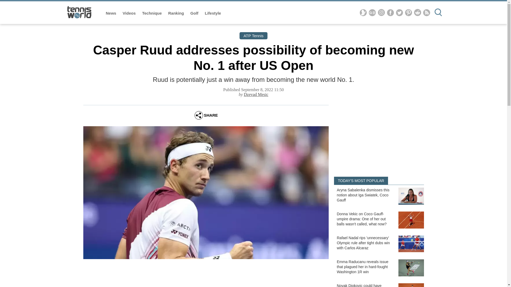 This screenshot has width=511, height=287. What do you see at coordinates (213, 13) in the screenshot?
I see `Lifestyle` at bounding box center [213, 13].